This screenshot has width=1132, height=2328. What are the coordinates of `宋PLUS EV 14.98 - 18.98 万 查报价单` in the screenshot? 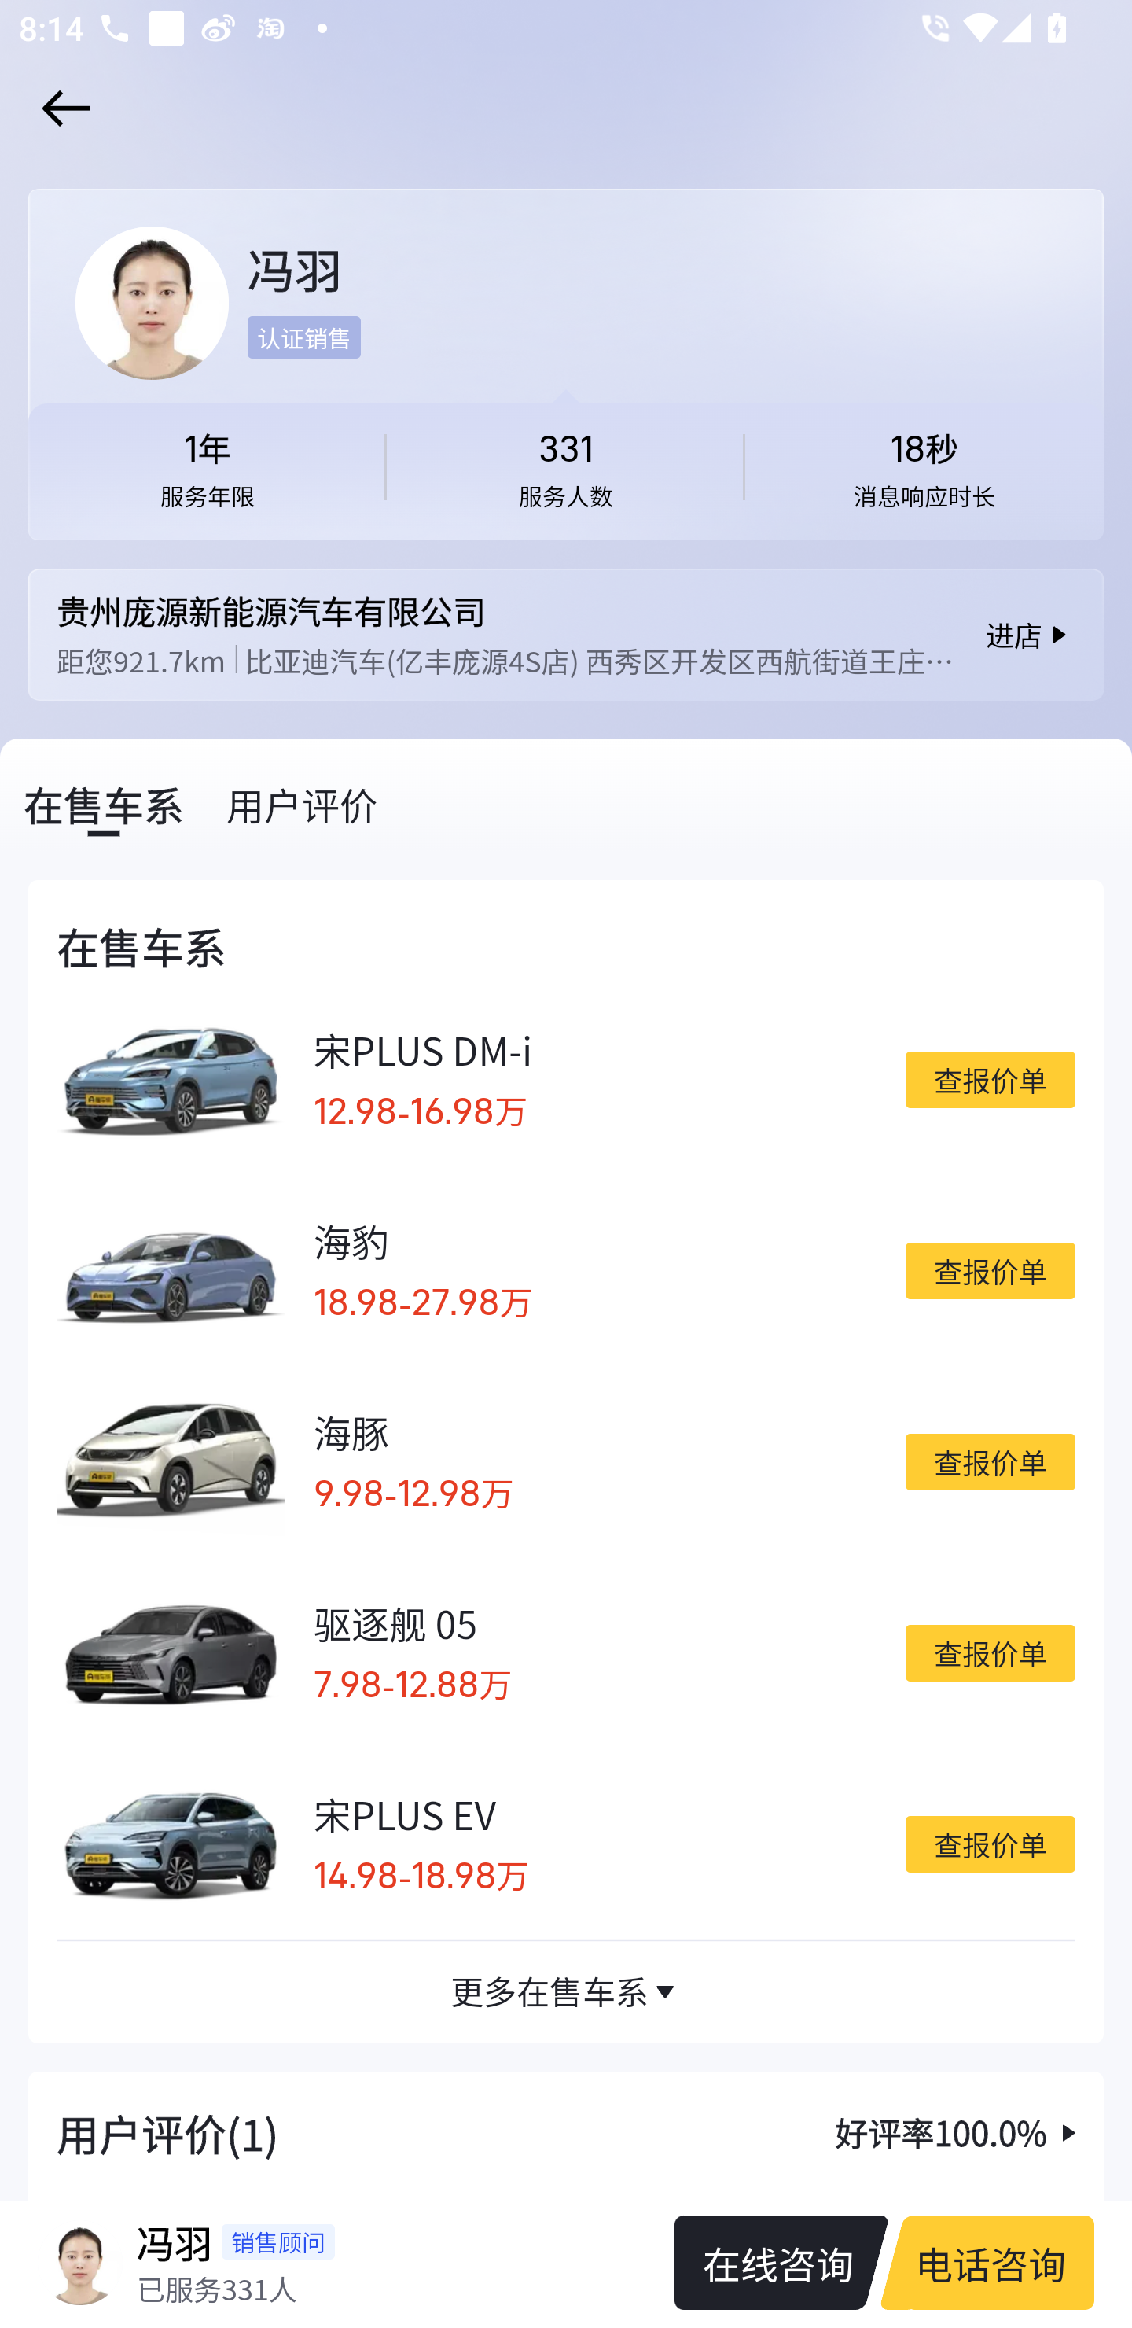 It's located at (566, 1844).